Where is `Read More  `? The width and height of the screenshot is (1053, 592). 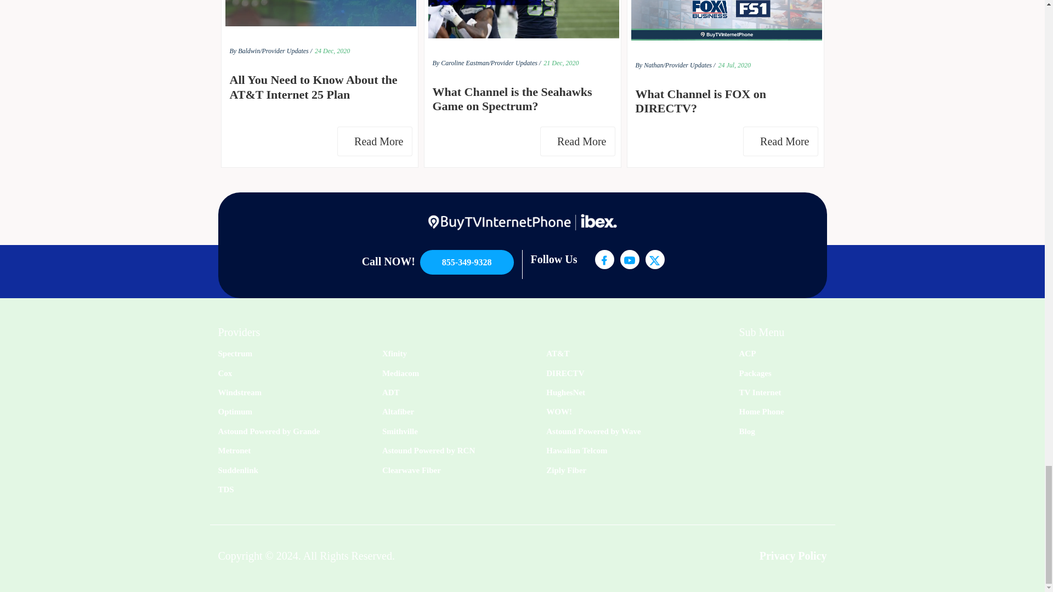
Read More   is located at coordinates (374, 141).